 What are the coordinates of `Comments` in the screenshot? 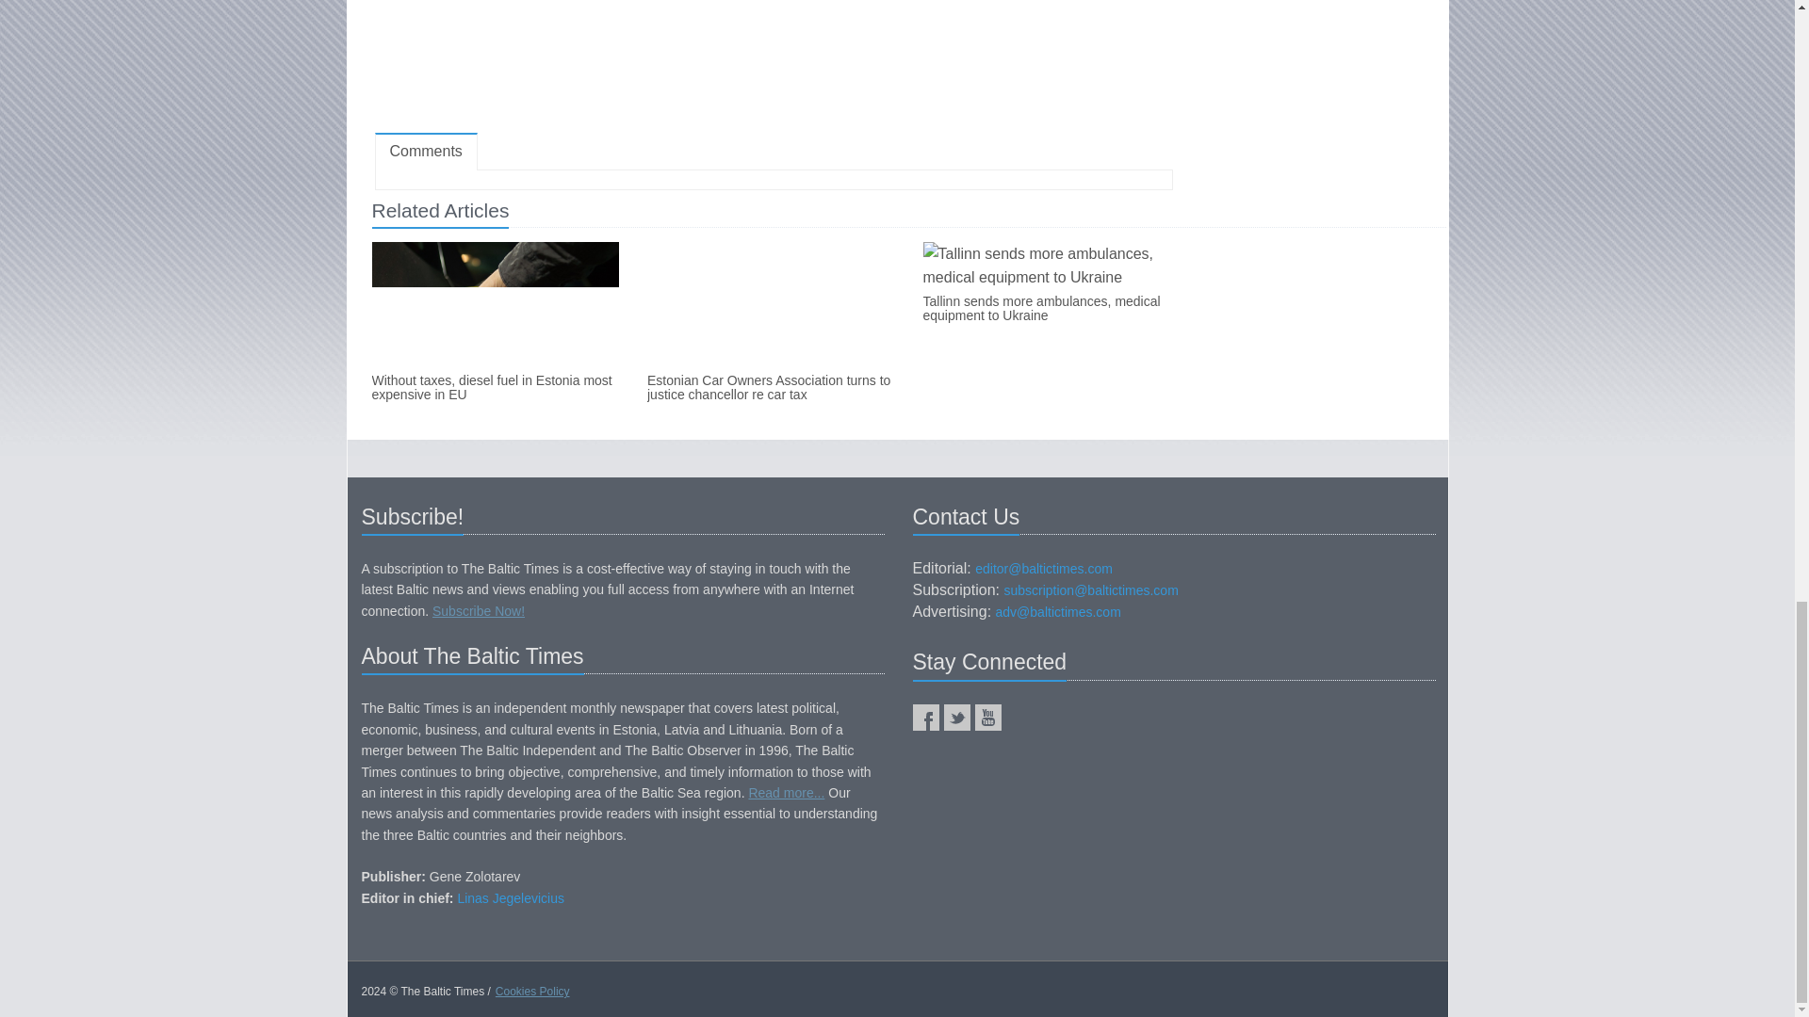 It's located at (426, 153).